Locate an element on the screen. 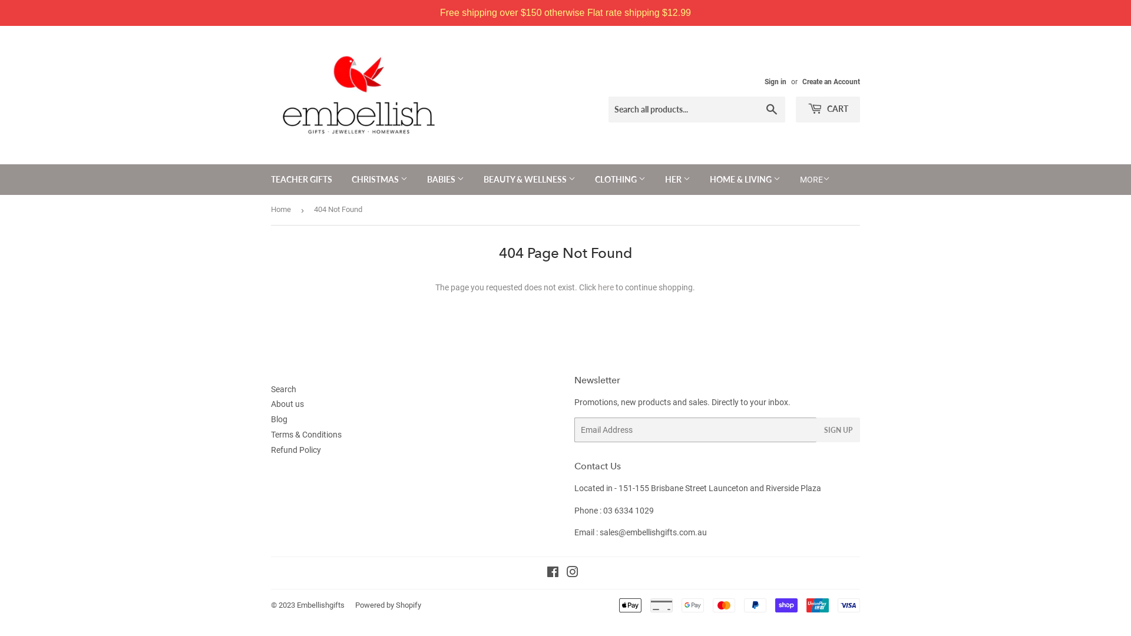 The image size is (1131, 636). BABIES is located at coordinates (445, 180).